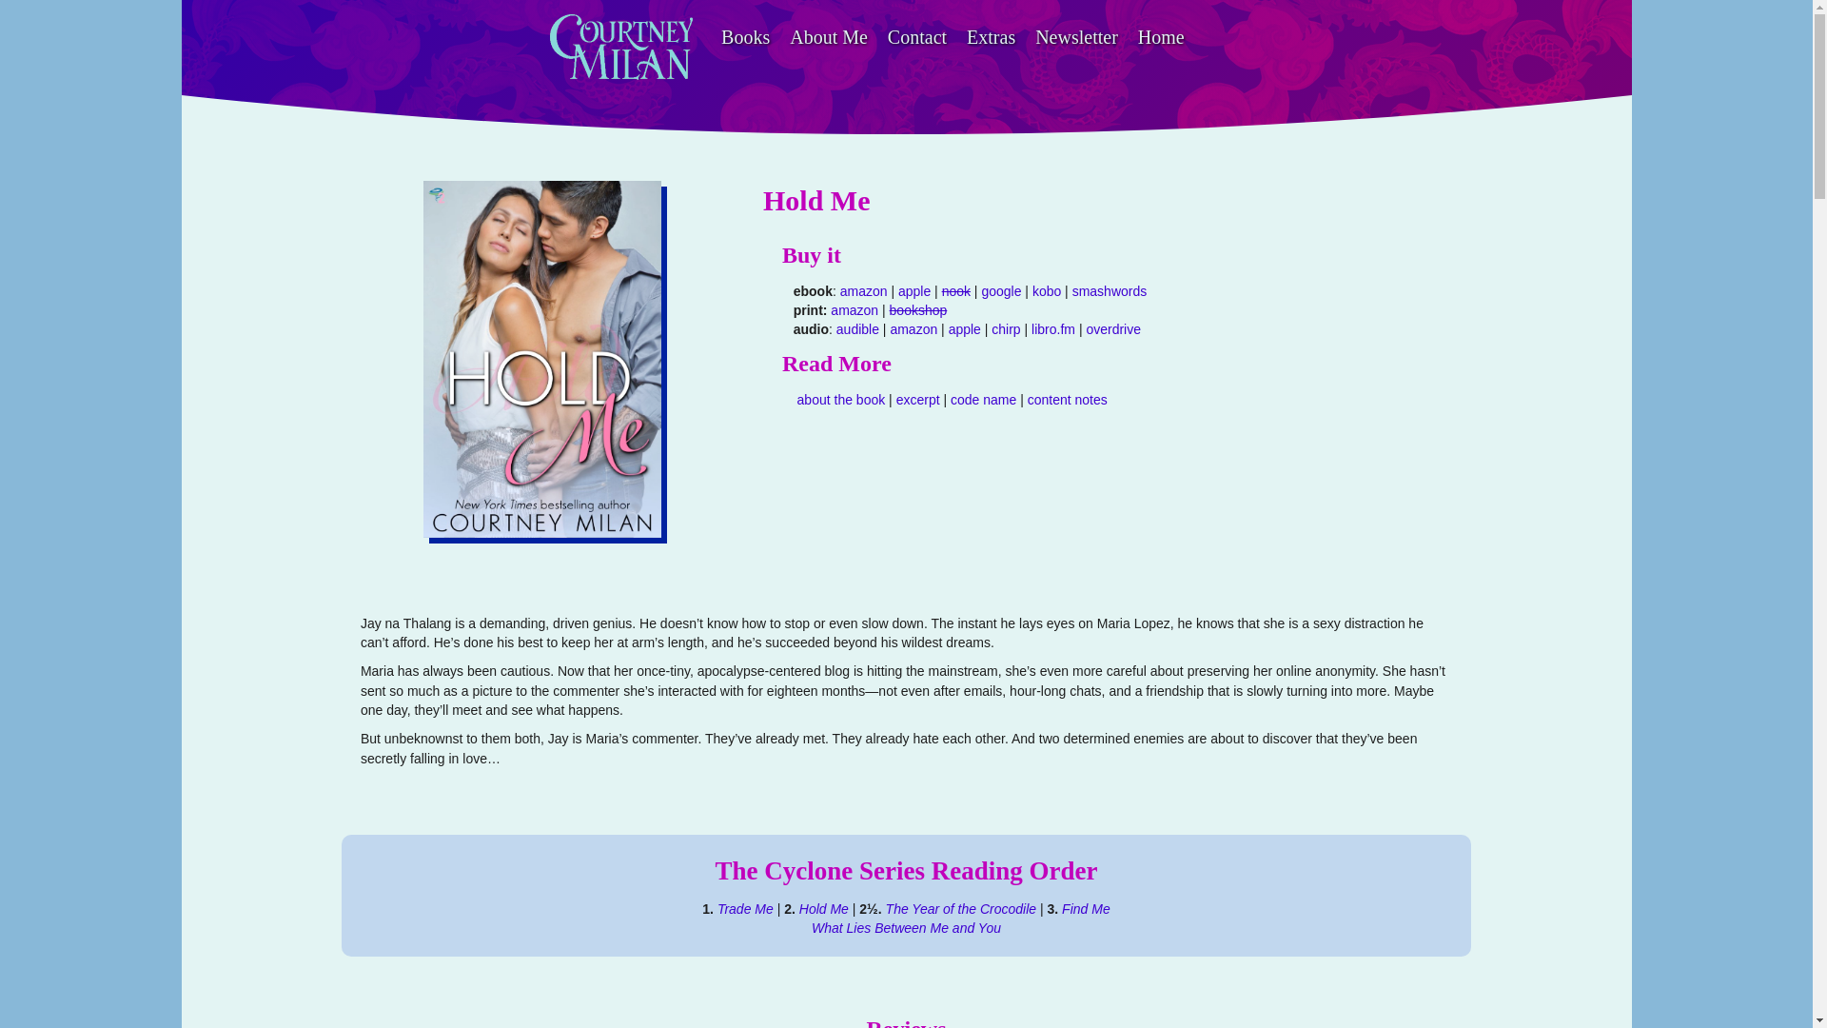  Describe the element at coordinates (1047, 291) in the screenshot. I see `kobo` at that location.